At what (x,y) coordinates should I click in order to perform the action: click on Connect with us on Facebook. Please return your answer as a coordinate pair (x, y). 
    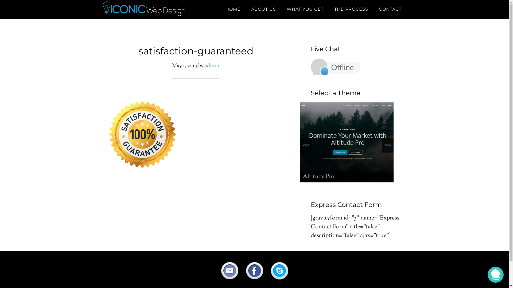
    Looking at the image, I should click on (254, 278).